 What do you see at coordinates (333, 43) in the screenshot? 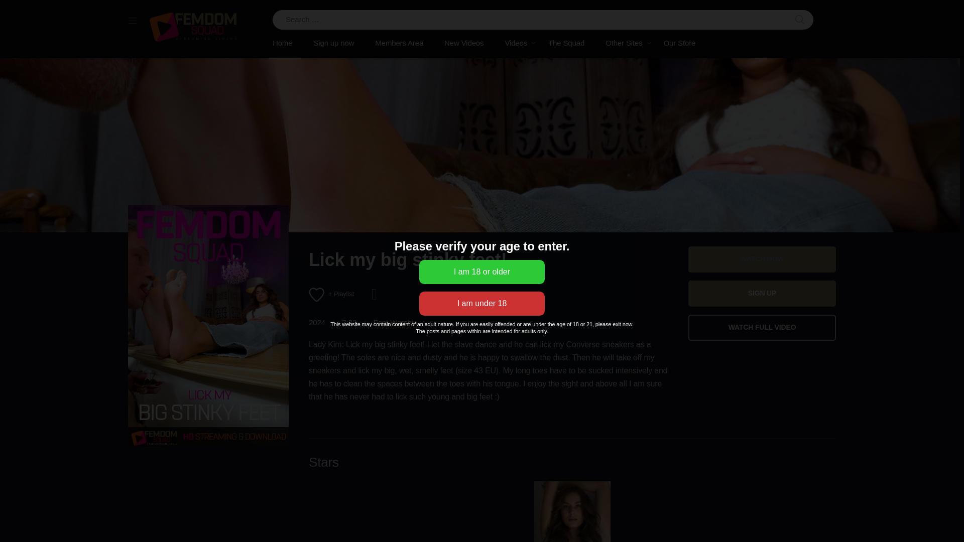
I see `Sign up now` at bounding box center [333, 43].